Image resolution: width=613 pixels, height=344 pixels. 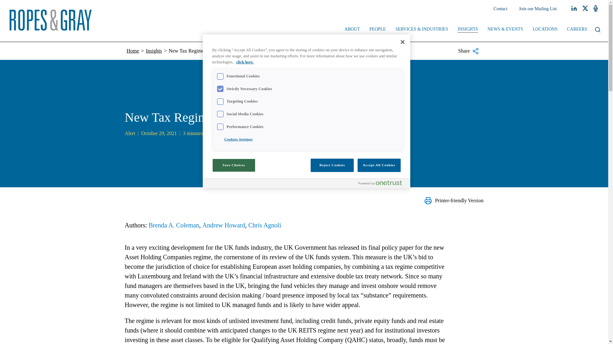 I want to click on PEOPLE, so click(x=377, y=30).